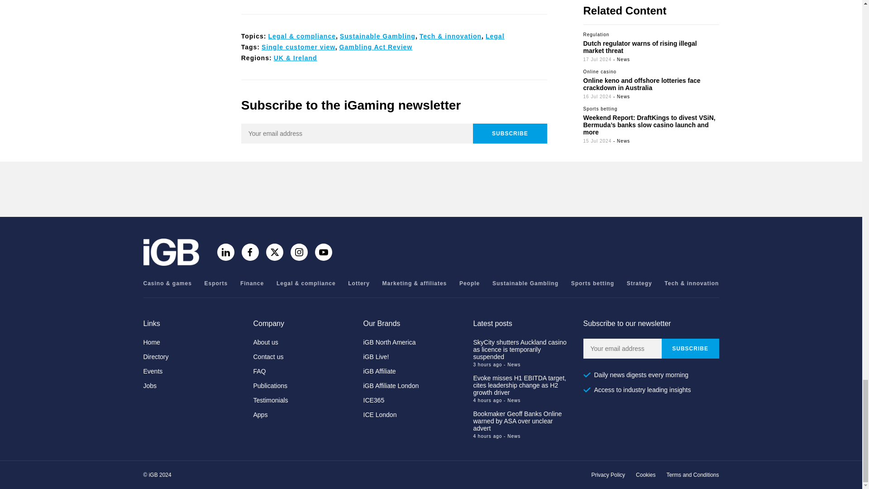 This screenshot has width=869, height=489. Describe the element at coordinates (430, 189) in the screenshot. I see `3rd party ad content` at that location.